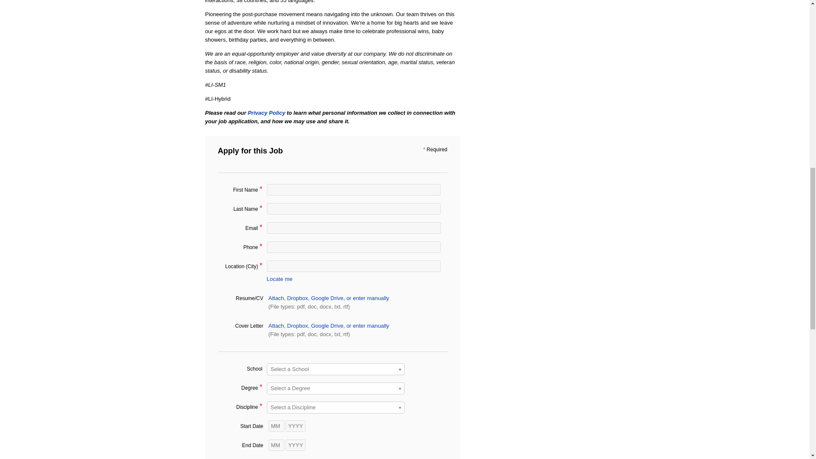 This screenshot has height=459, width=816. I want to click on Dropbox, so click(298, 298).